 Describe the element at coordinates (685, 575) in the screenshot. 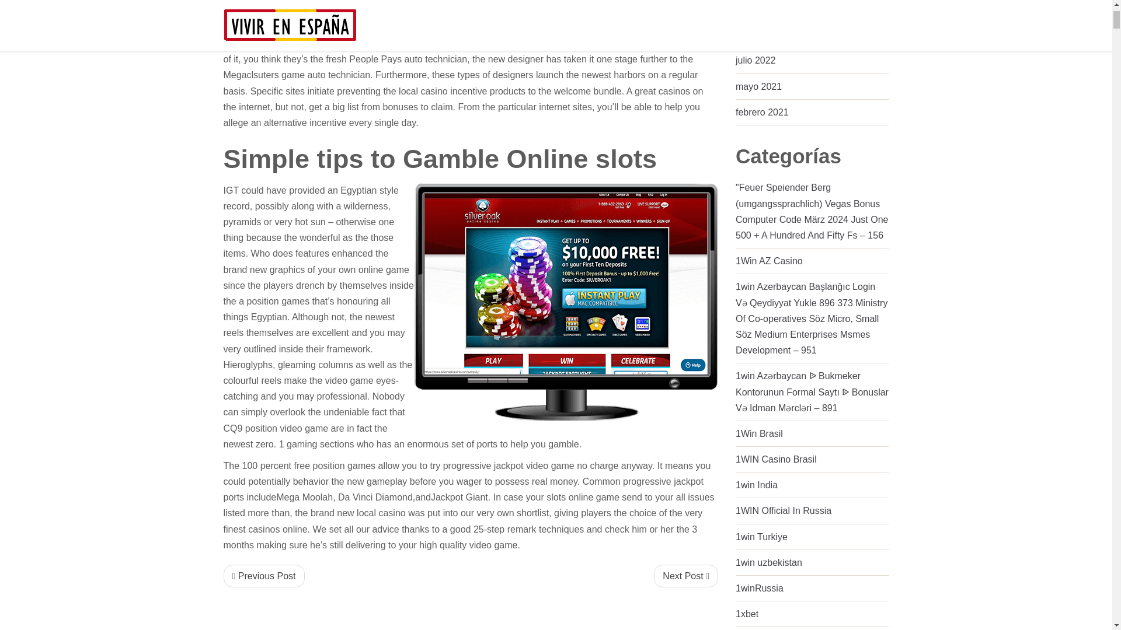

I see `Next Post` at that location.